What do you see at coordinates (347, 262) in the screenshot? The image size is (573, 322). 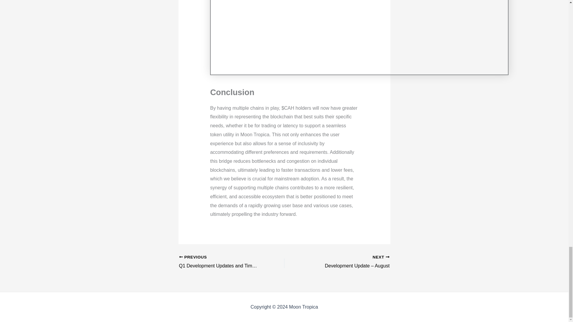 I see `Development Update - August` at bounding box center [347, 262].